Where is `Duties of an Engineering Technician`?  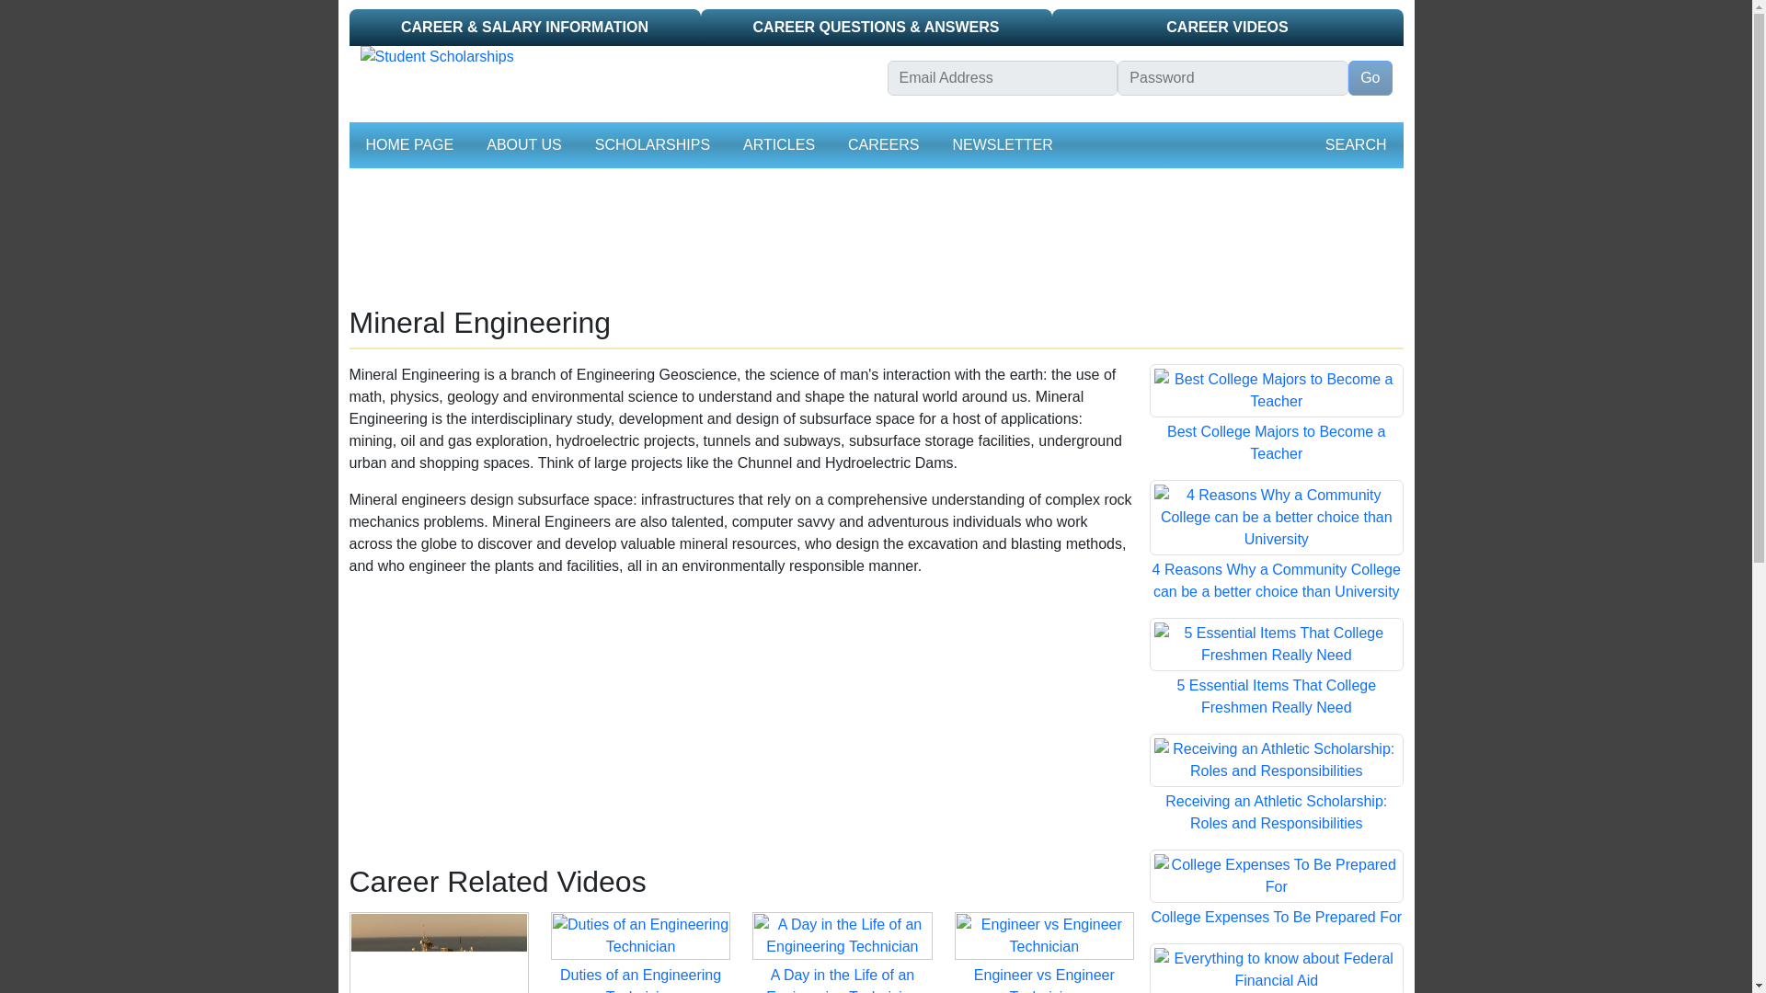 Duties of an Engineering Technician is located at coordinates (640, 980).